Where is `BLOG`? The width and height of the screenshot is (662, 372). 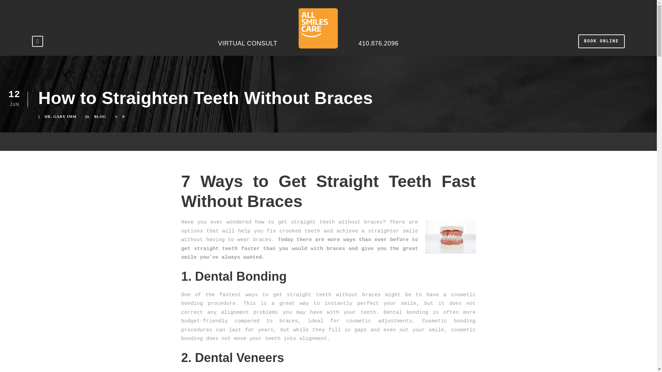
BLOG is located at coordinates (100, 116).